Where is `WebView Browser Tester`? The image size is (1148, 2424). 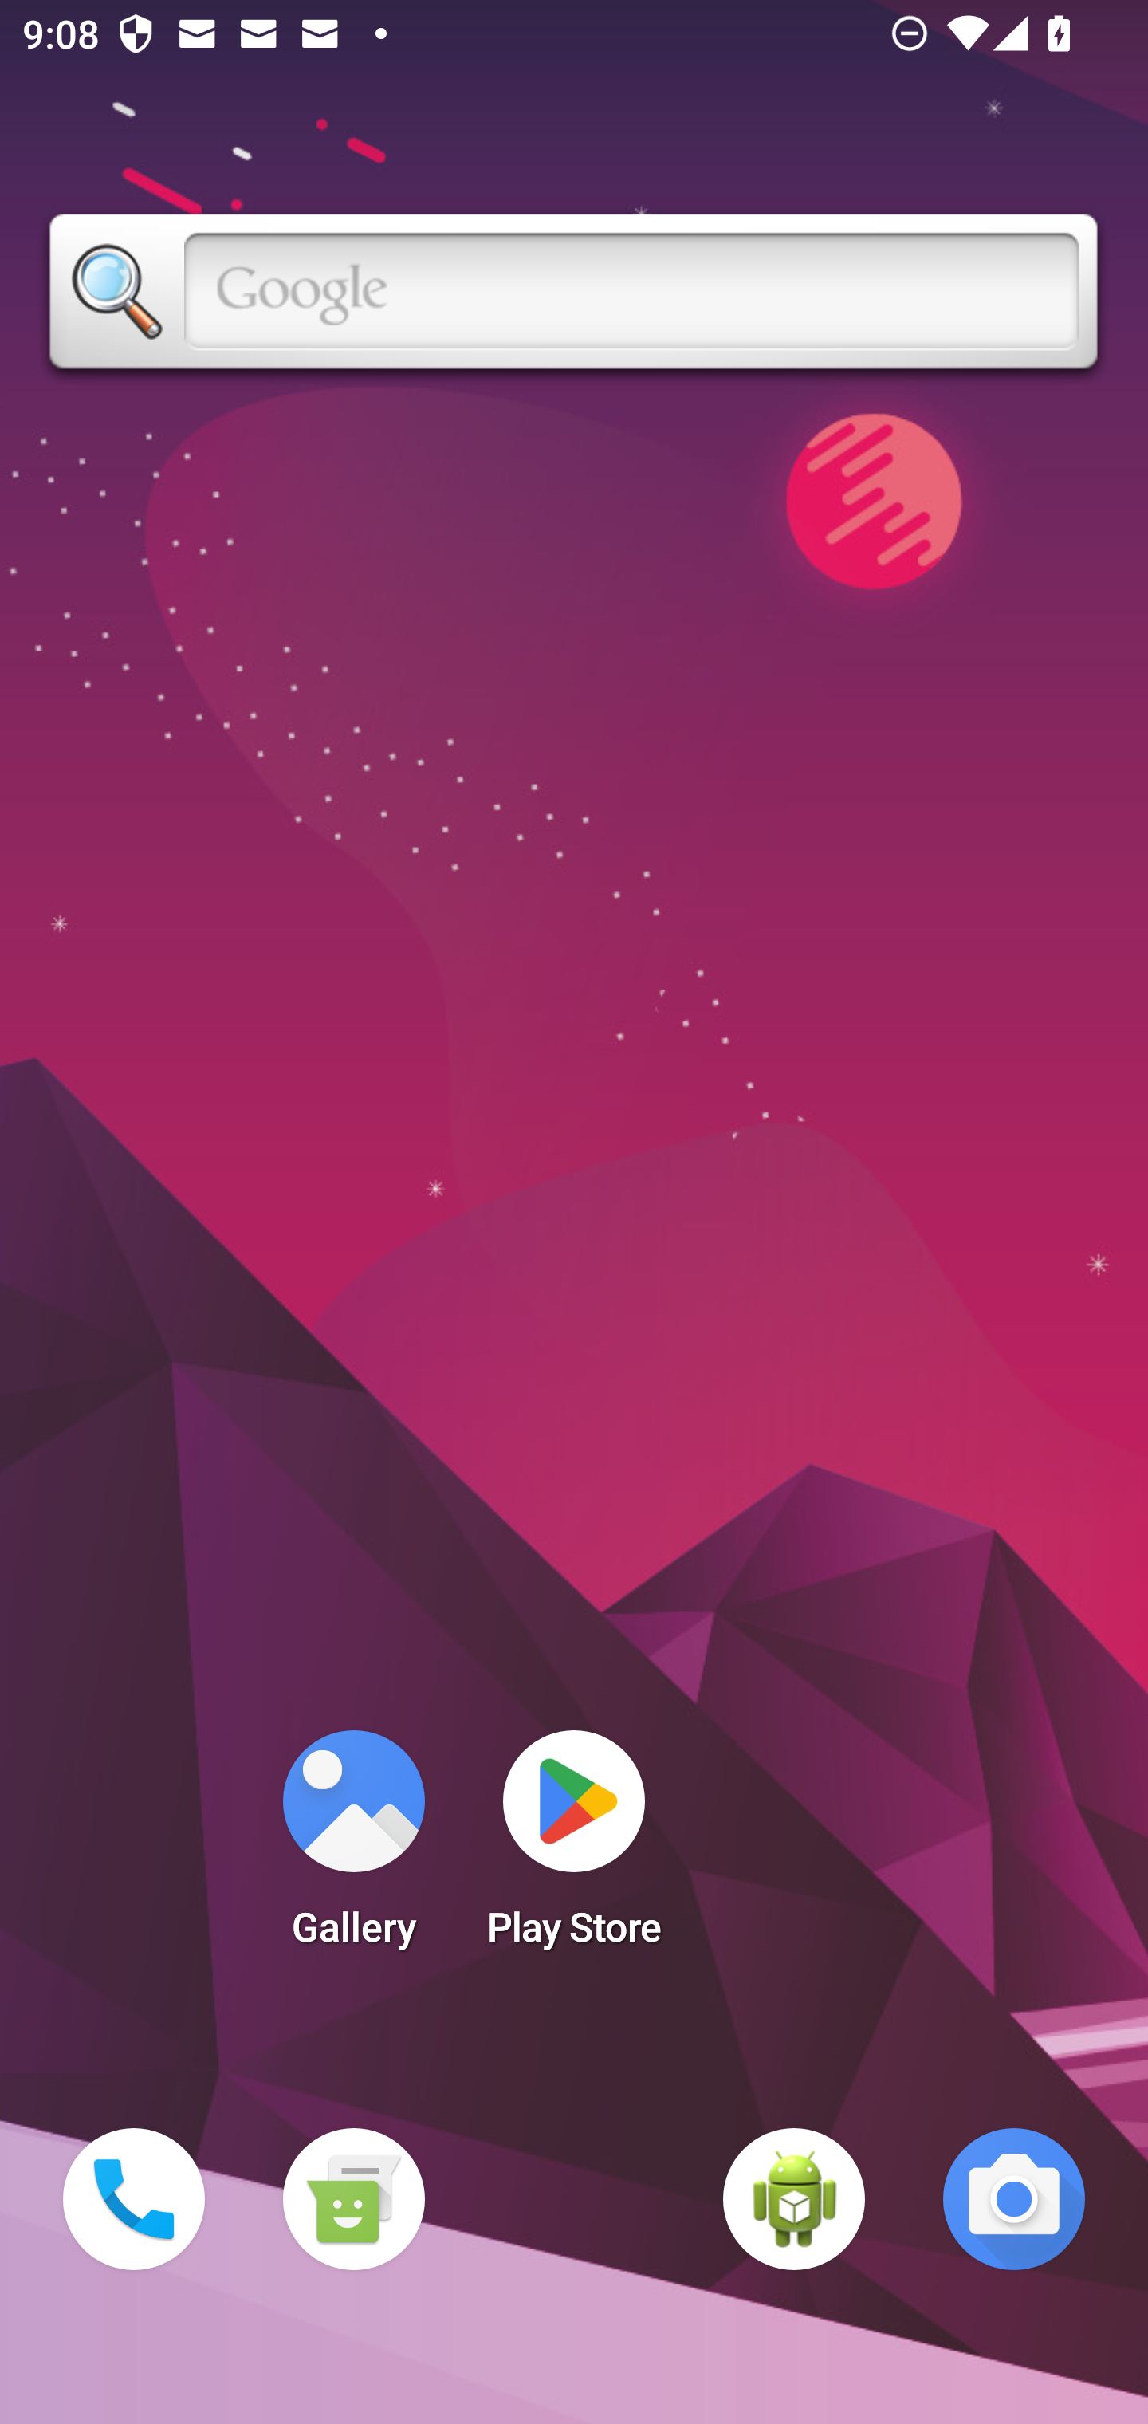
WebView Browser Tester is located at coordinates (794, 2199).